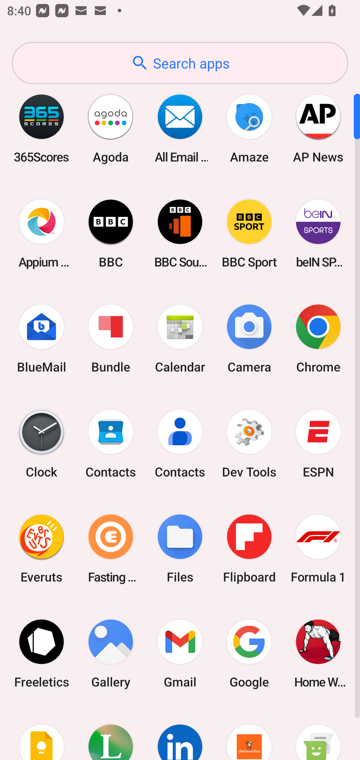 This screenshot has height=760, width=360. What do you see at coordinates (41, 653) in the screenshot?
I see `Freeletics` at bounding box center [41, 653].